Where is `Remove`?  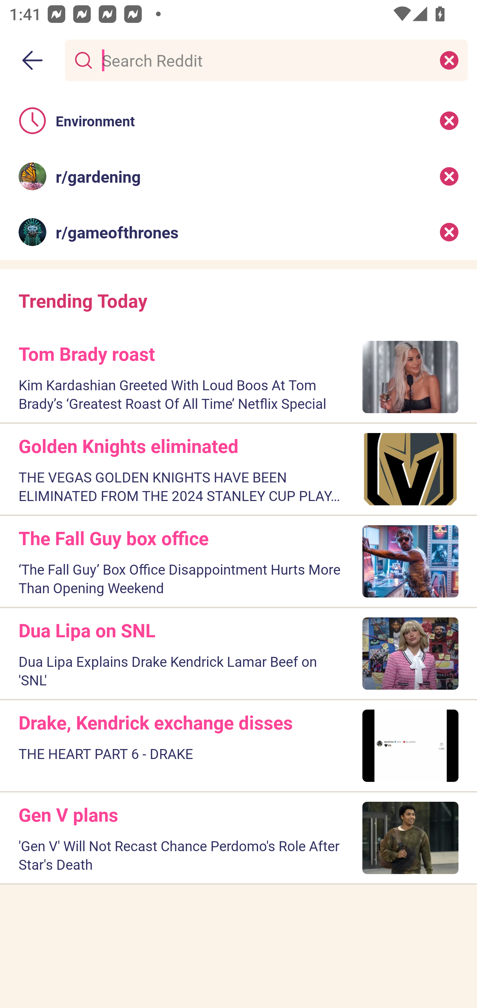
Remove is located at coordinates (449, 176).